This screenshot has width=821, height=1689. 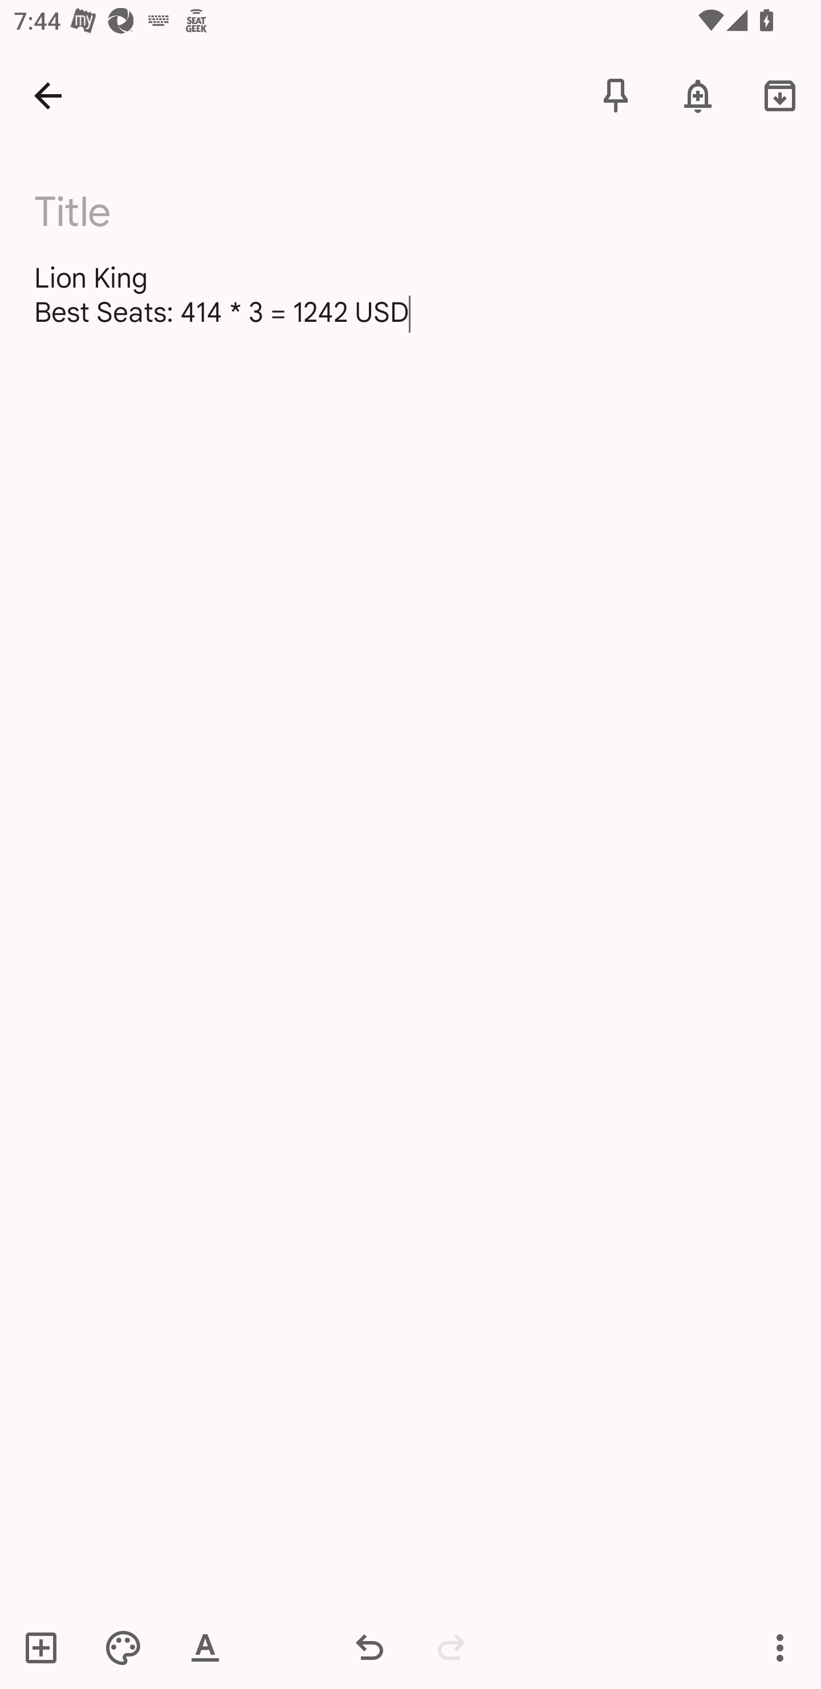 What do you see at coordinates (780, 95) in the screenshot?
I see `Archive` at bounding box center [780, 95].